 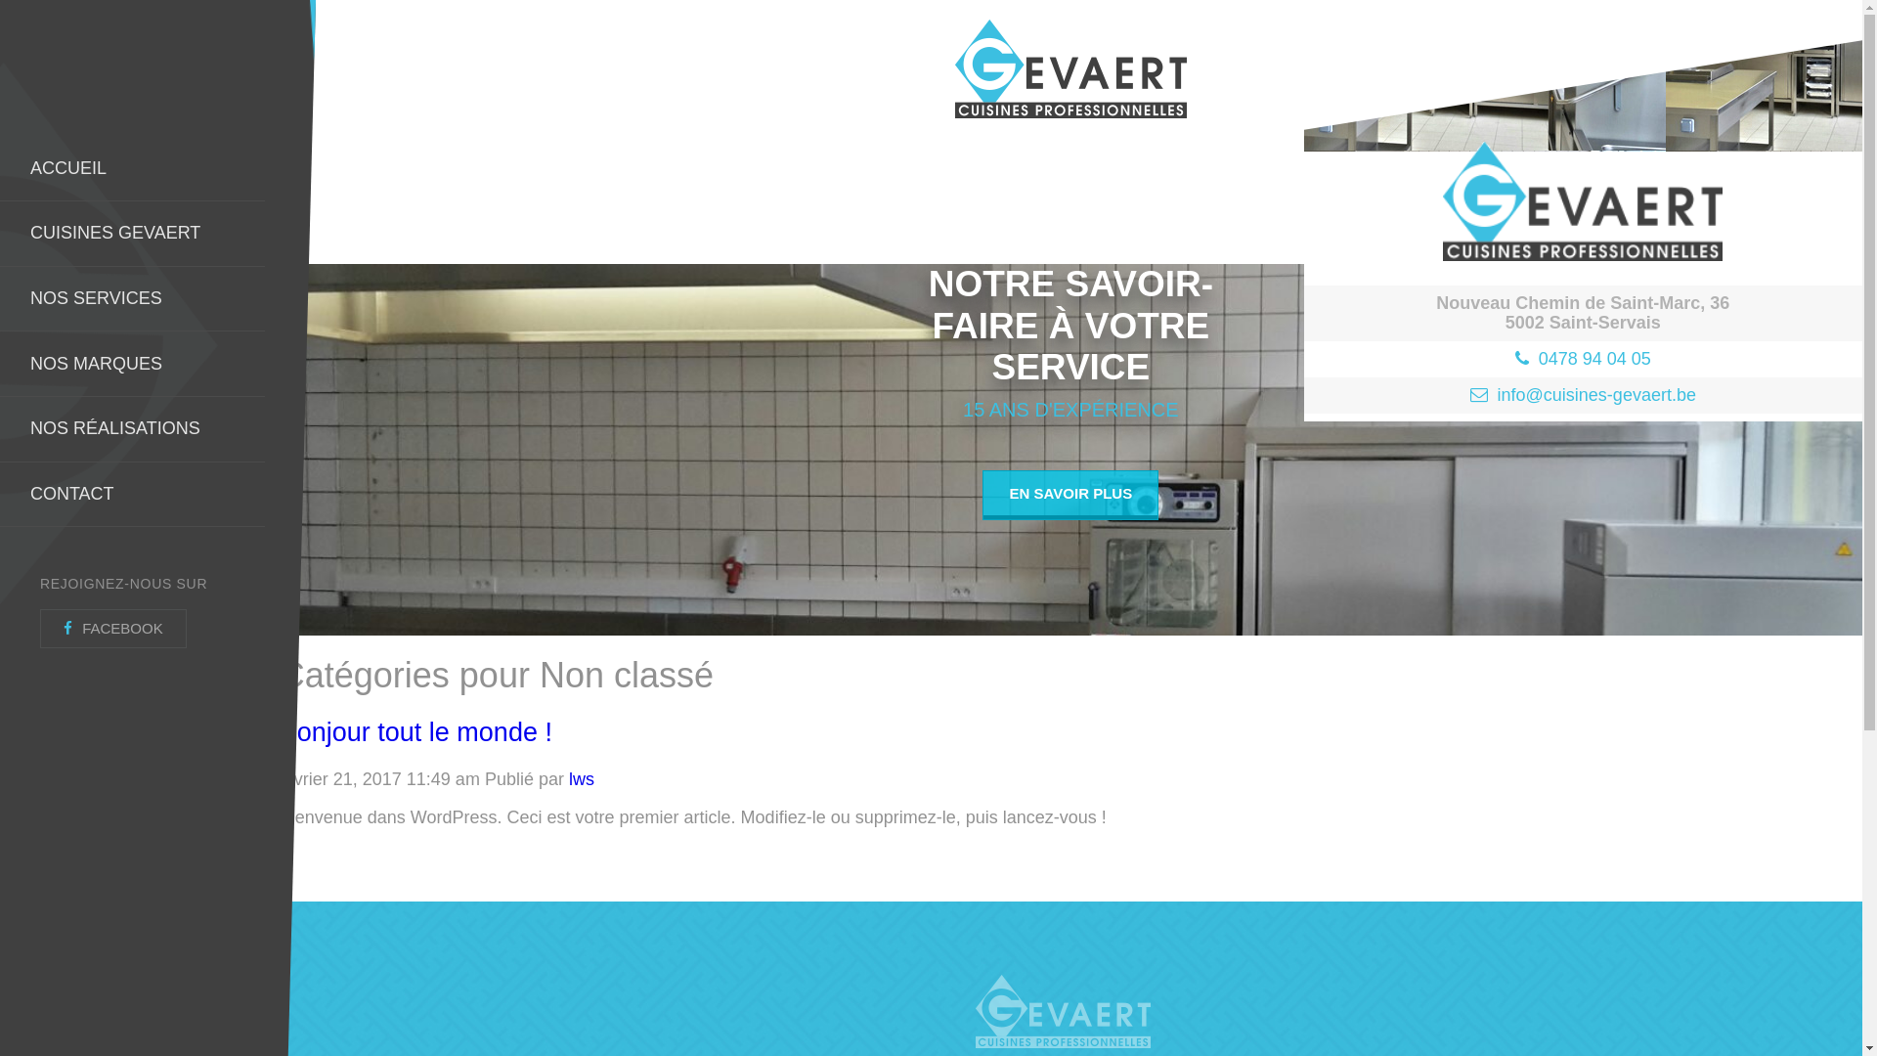 I want to click on lws, so click(x=582, y=779).